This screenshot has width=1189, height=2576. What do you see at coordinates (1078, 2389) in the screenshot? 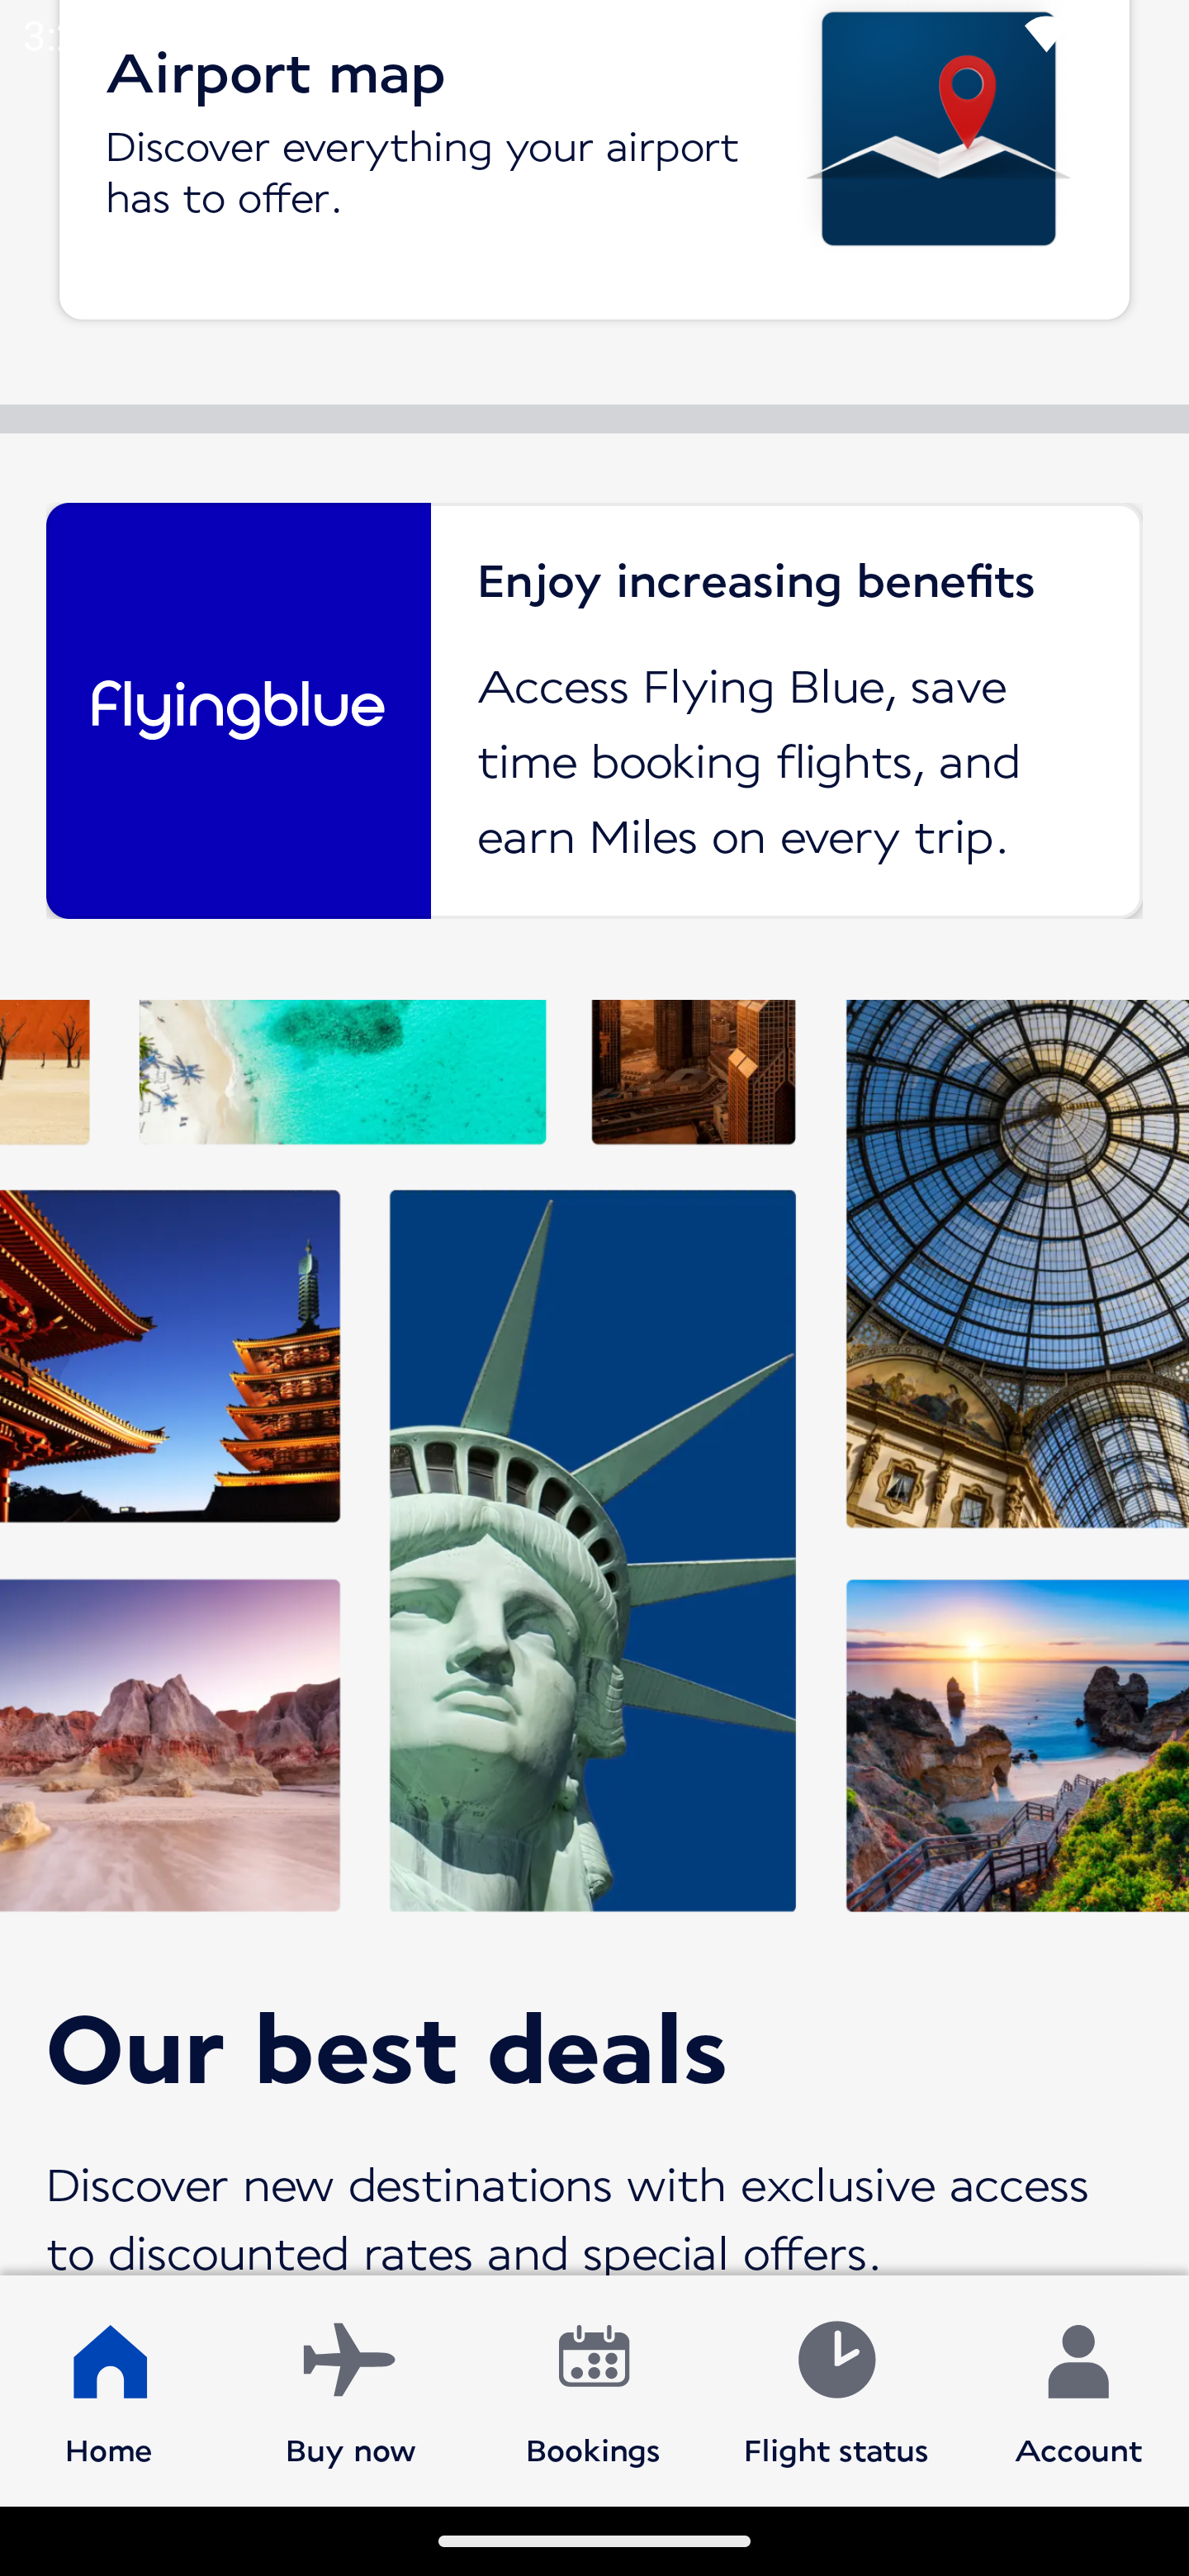
I see `Account` at bounding box center [1078, 2389].